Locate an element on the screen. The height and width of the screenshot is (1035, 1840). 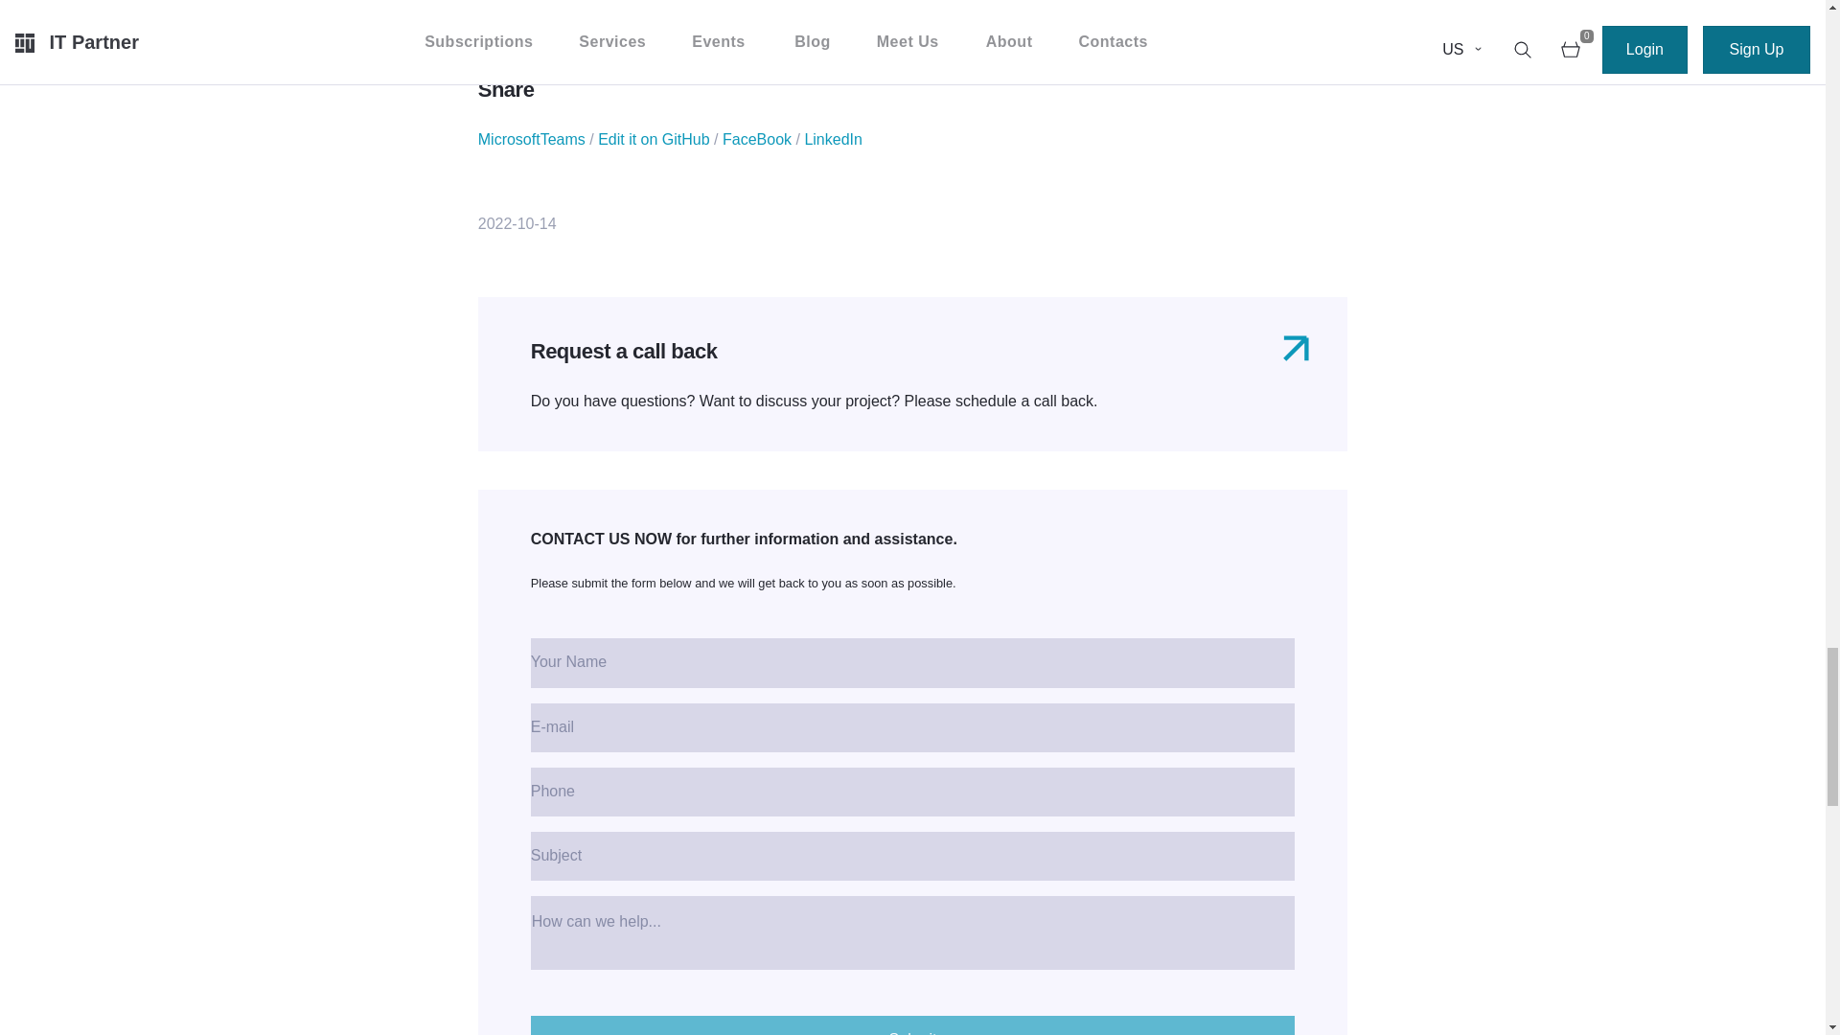
MicrosoftTeams is located at coordinates (531, 140).